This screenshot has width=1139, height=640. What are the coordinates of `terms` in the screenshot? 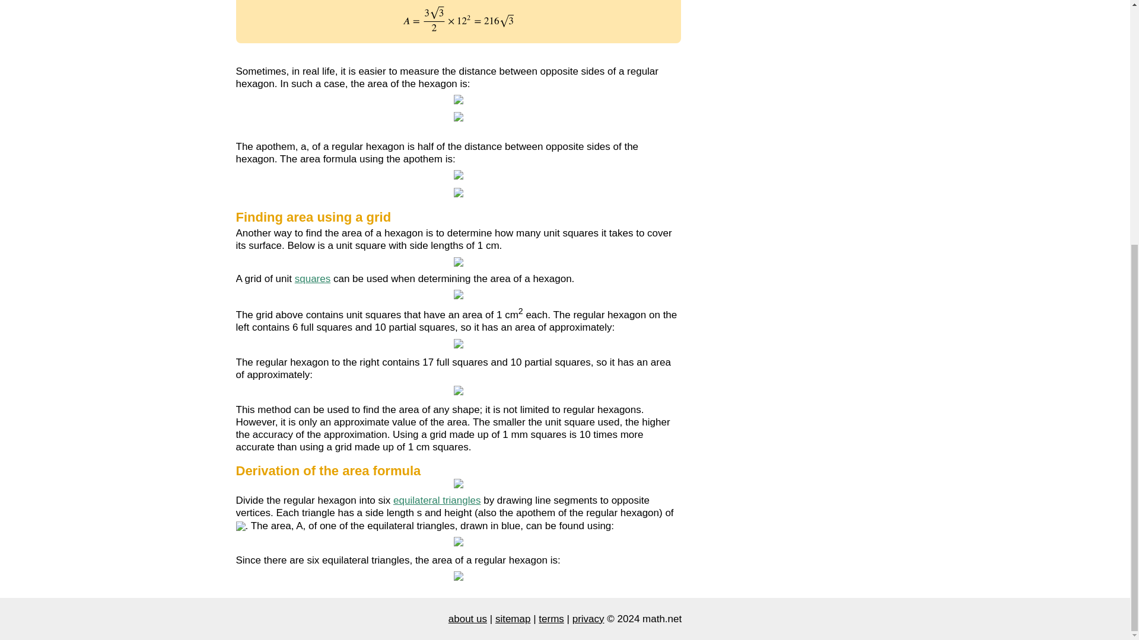 It's located at (551, 619).